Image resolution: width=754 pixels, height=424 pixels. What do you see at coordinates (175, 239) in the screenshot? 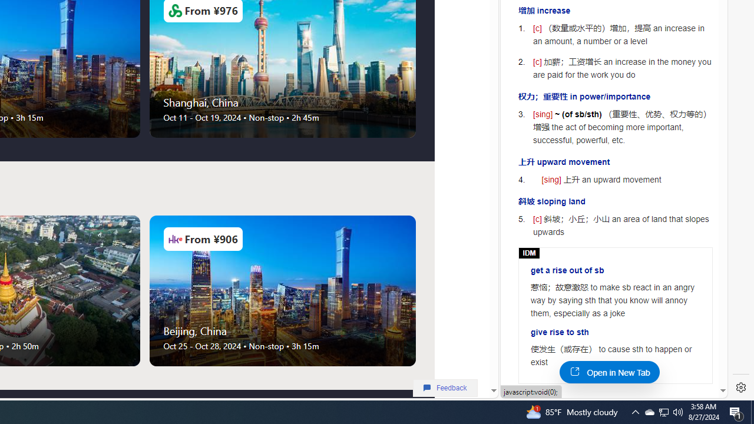
I see `Airlines Logo` at bounding box center [175, 239].